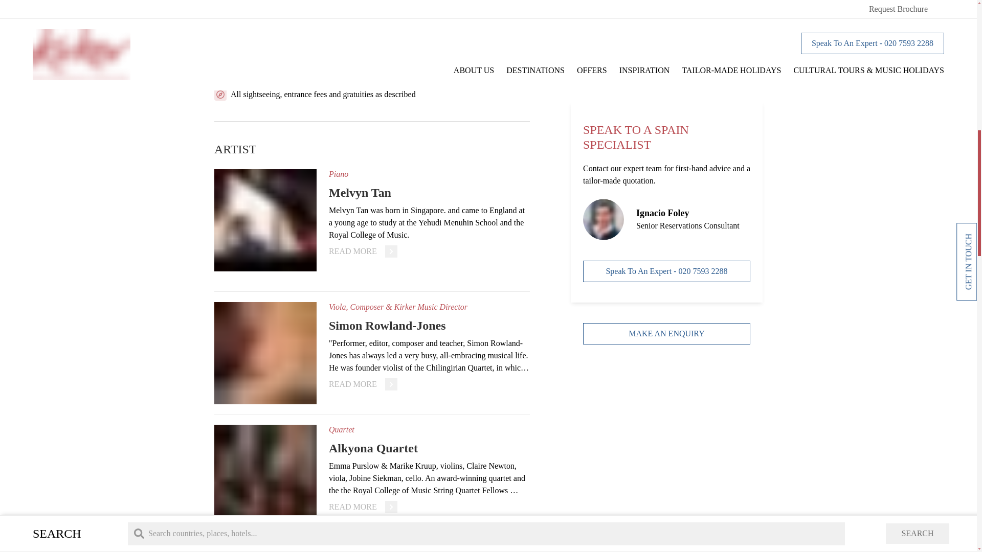 The image size is (982, 552). I want to click on READ MORE, so click(363, 384).